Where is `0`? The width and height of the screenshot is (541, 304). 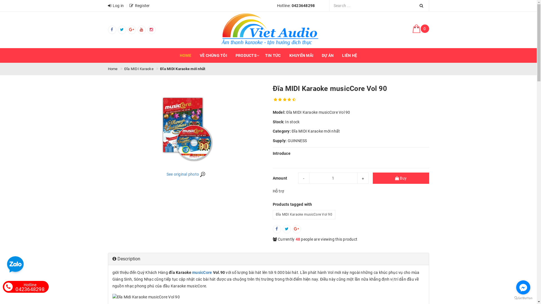 0 is located at coordinates (378, 30).